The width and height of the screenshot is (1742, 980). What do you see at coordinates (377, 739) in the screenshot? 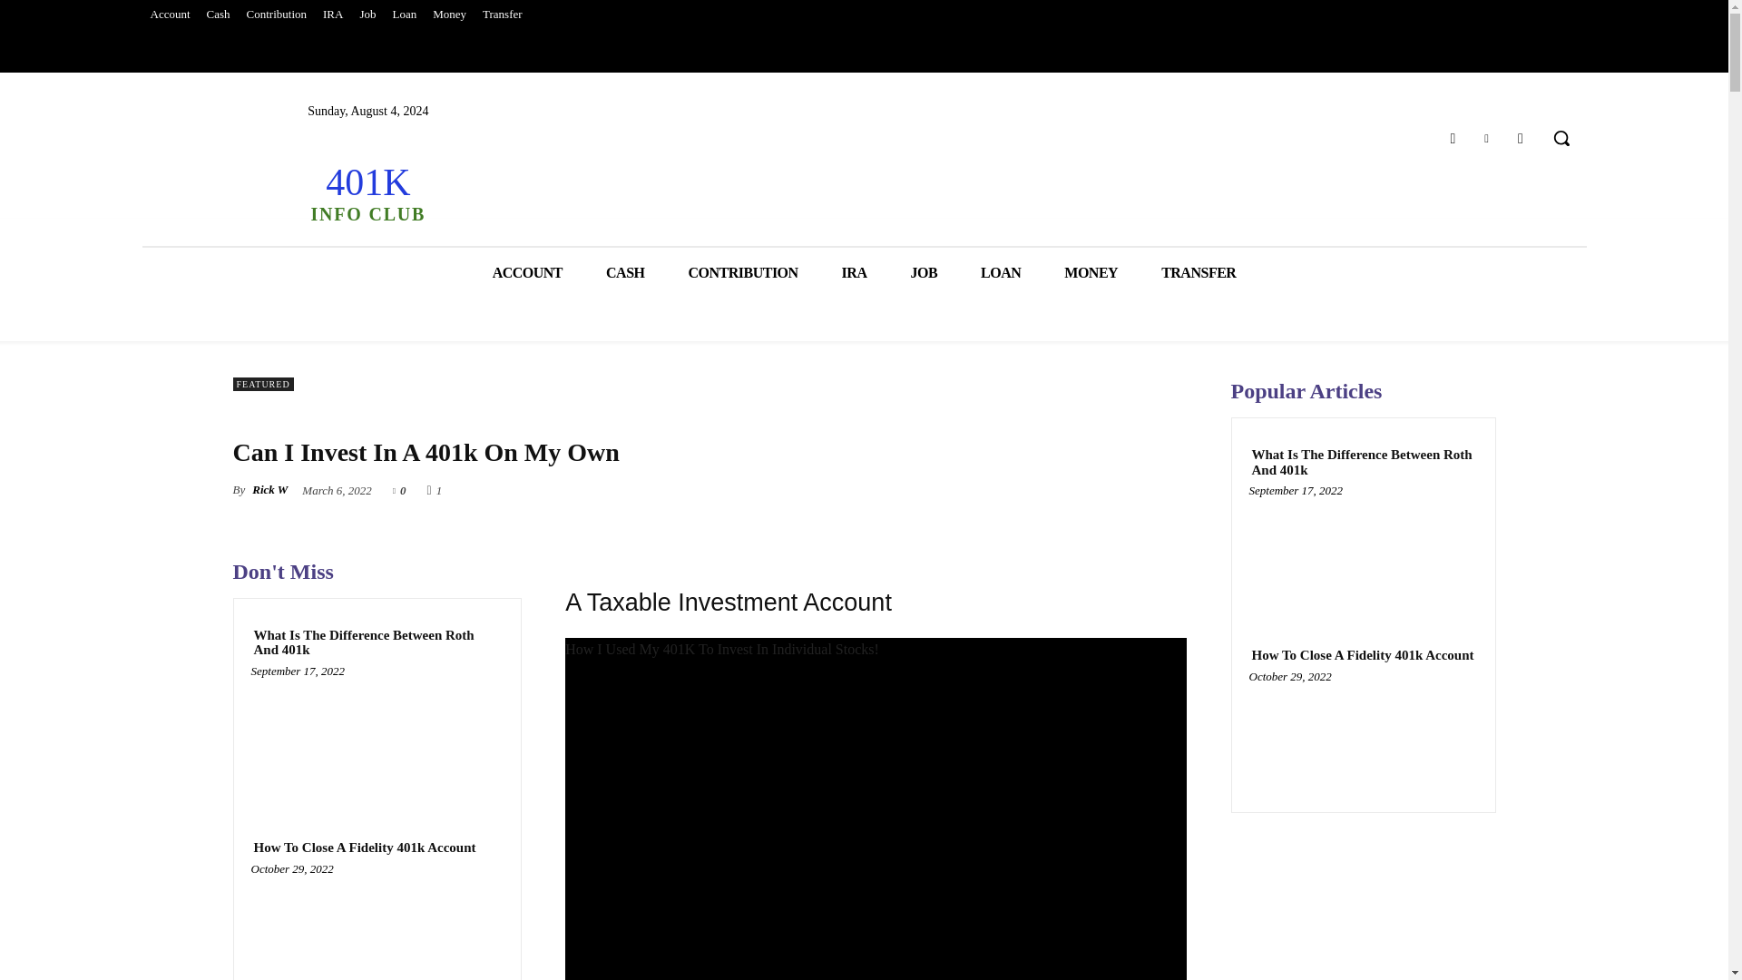
I see `What Is The Difference Between Roth And 401k` at bounding box center [377, 739].